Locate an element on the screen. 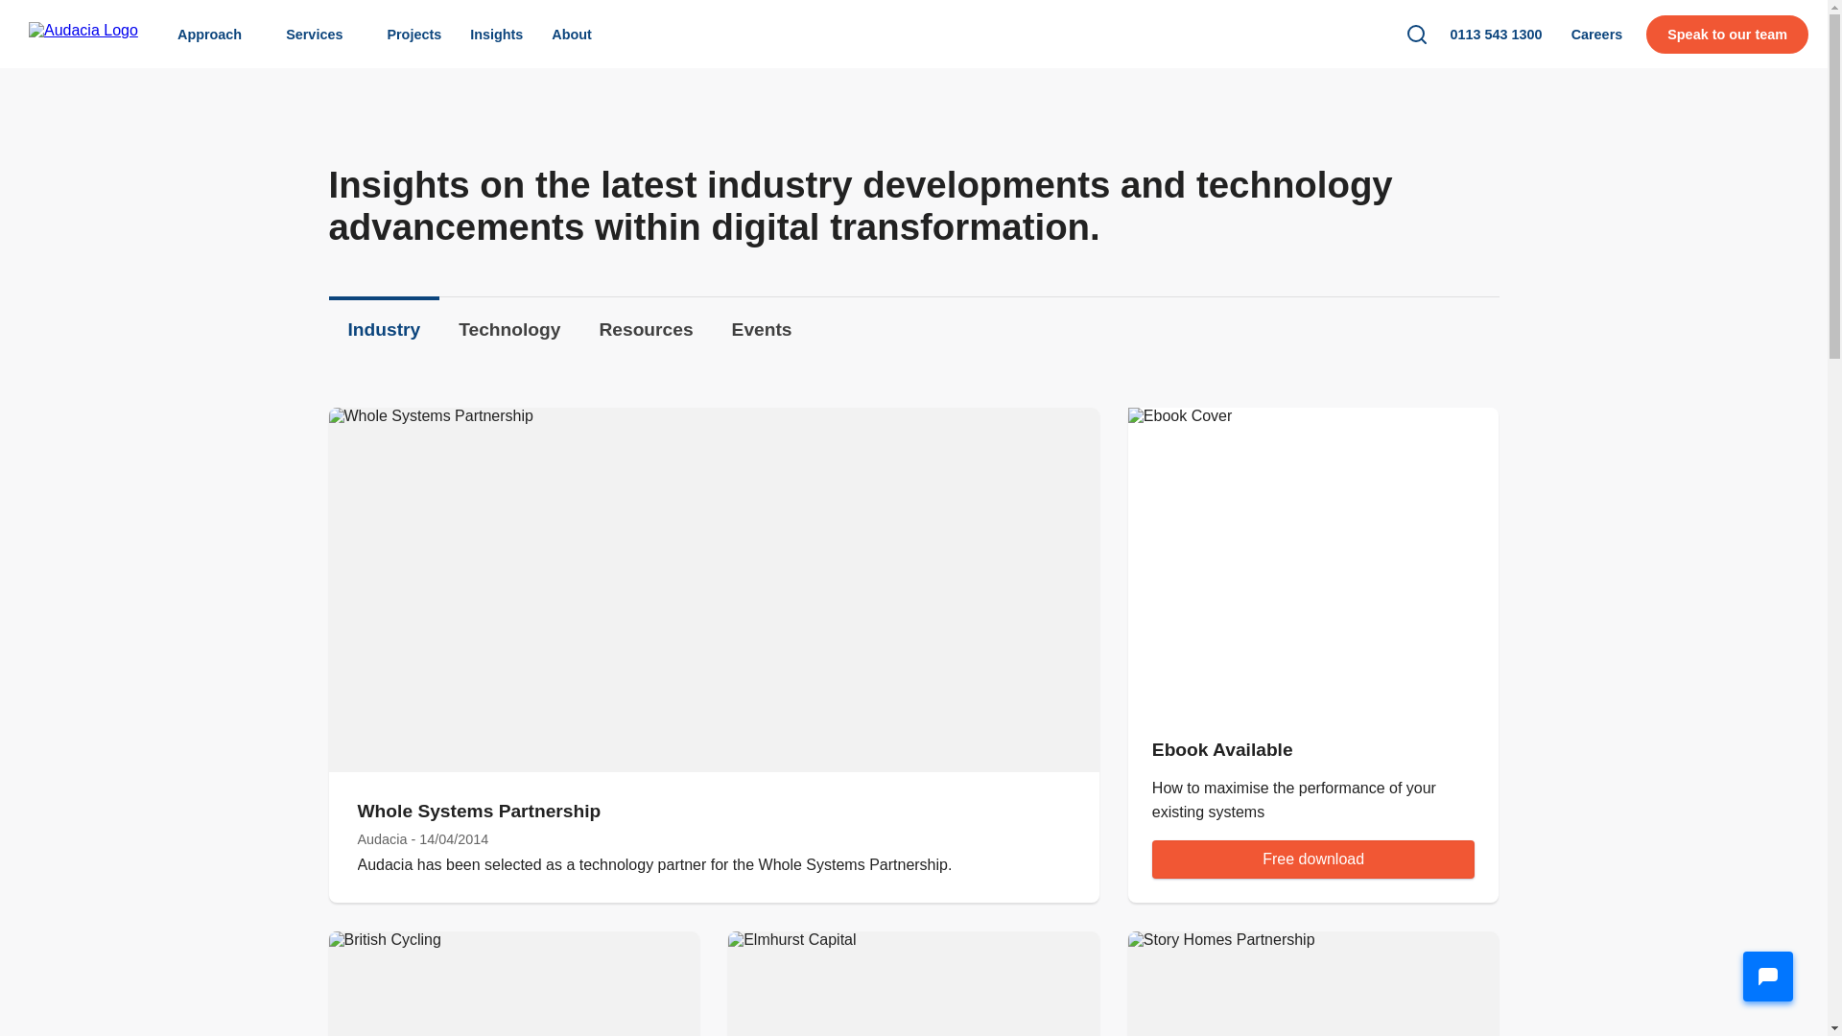 This screenshot has width=1842, height=1036. About is located at coordinates (572, 35).